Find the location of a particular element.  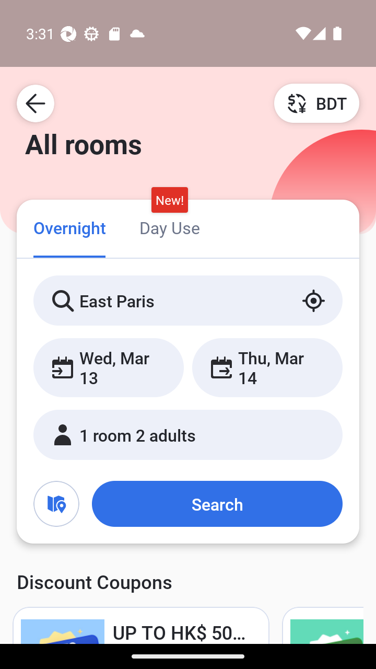

East Paris is located at coordinates (188, 301).